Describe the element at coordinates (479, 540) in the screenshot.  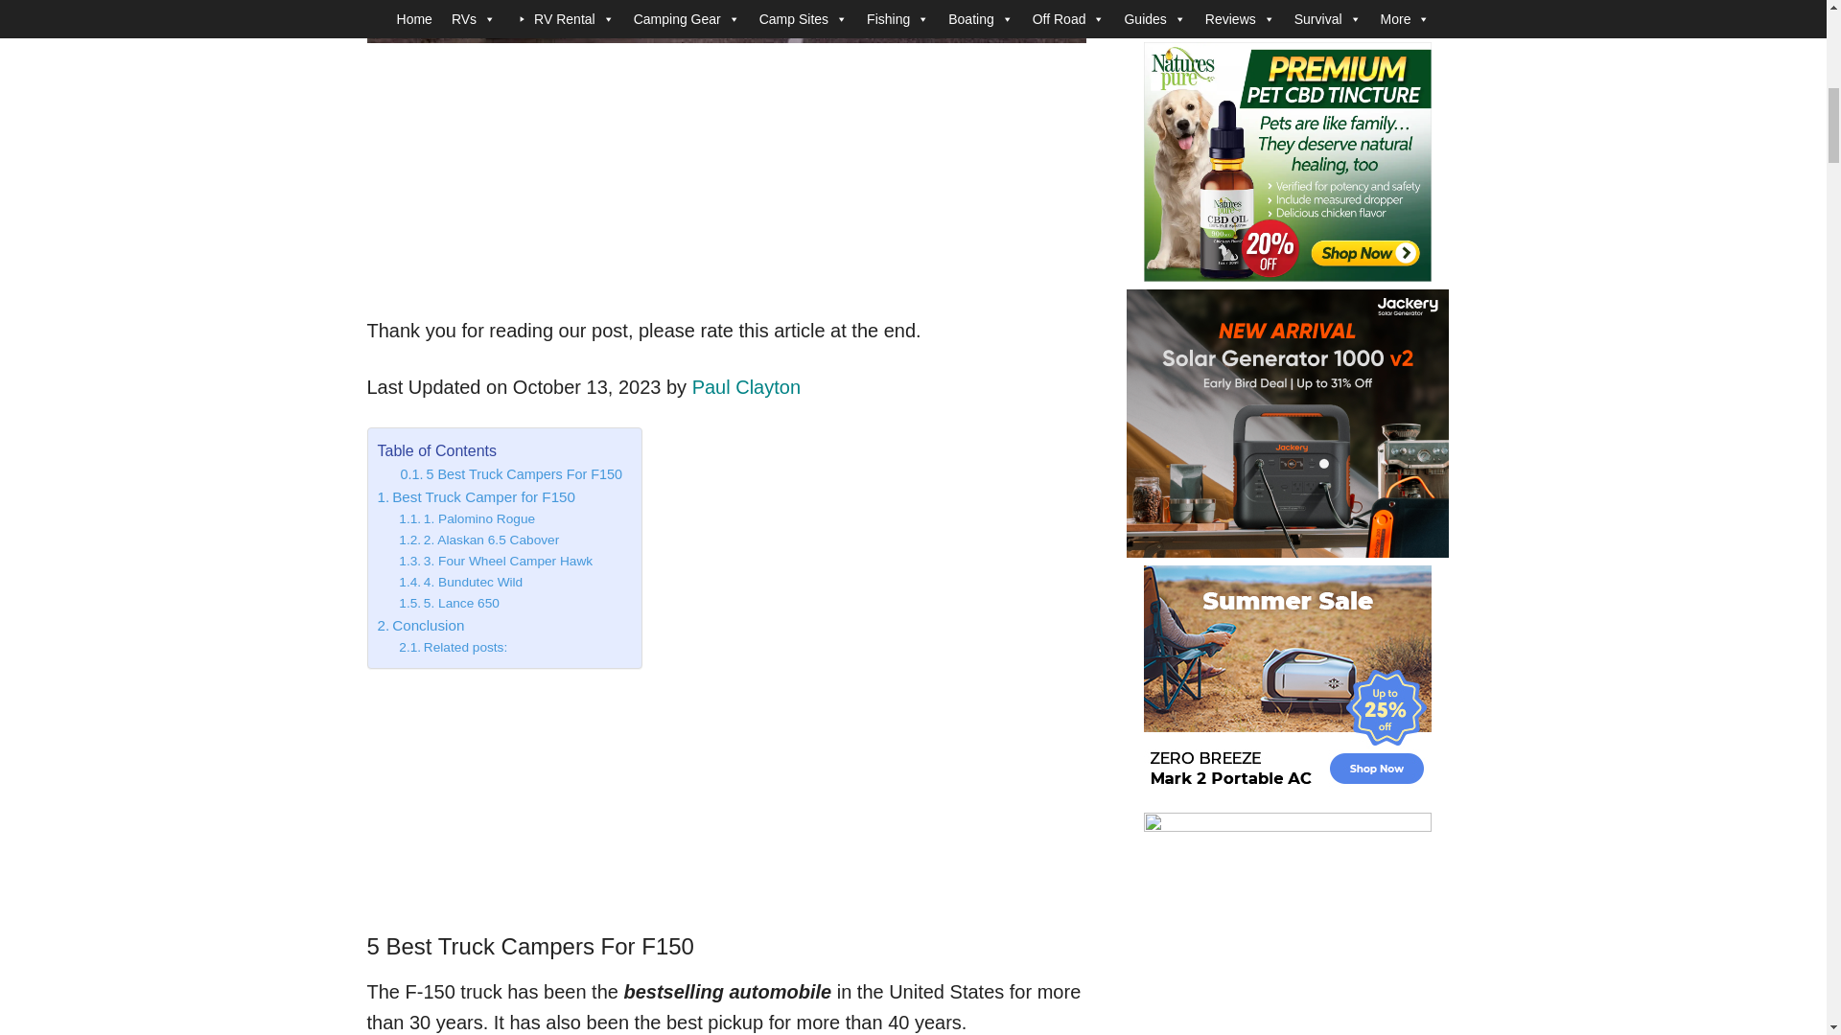
I see `2. Alaskan 6.5 Cabover` at that location.